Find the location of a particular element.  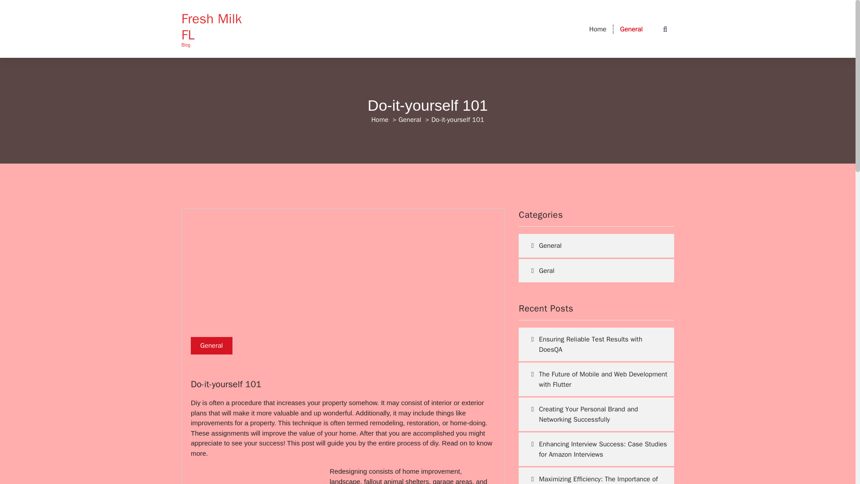

Fresh Milk FL is located at coordinates (217, 27).